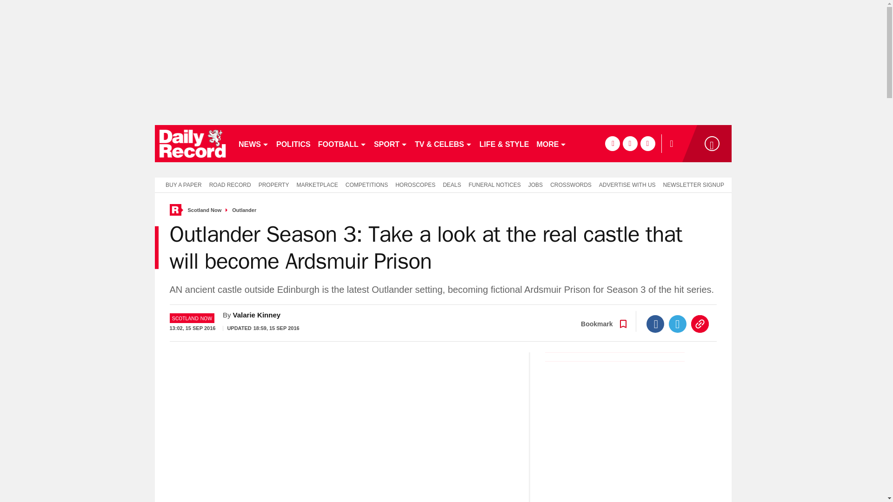  I want to click on NEWS, so click(253, 143).